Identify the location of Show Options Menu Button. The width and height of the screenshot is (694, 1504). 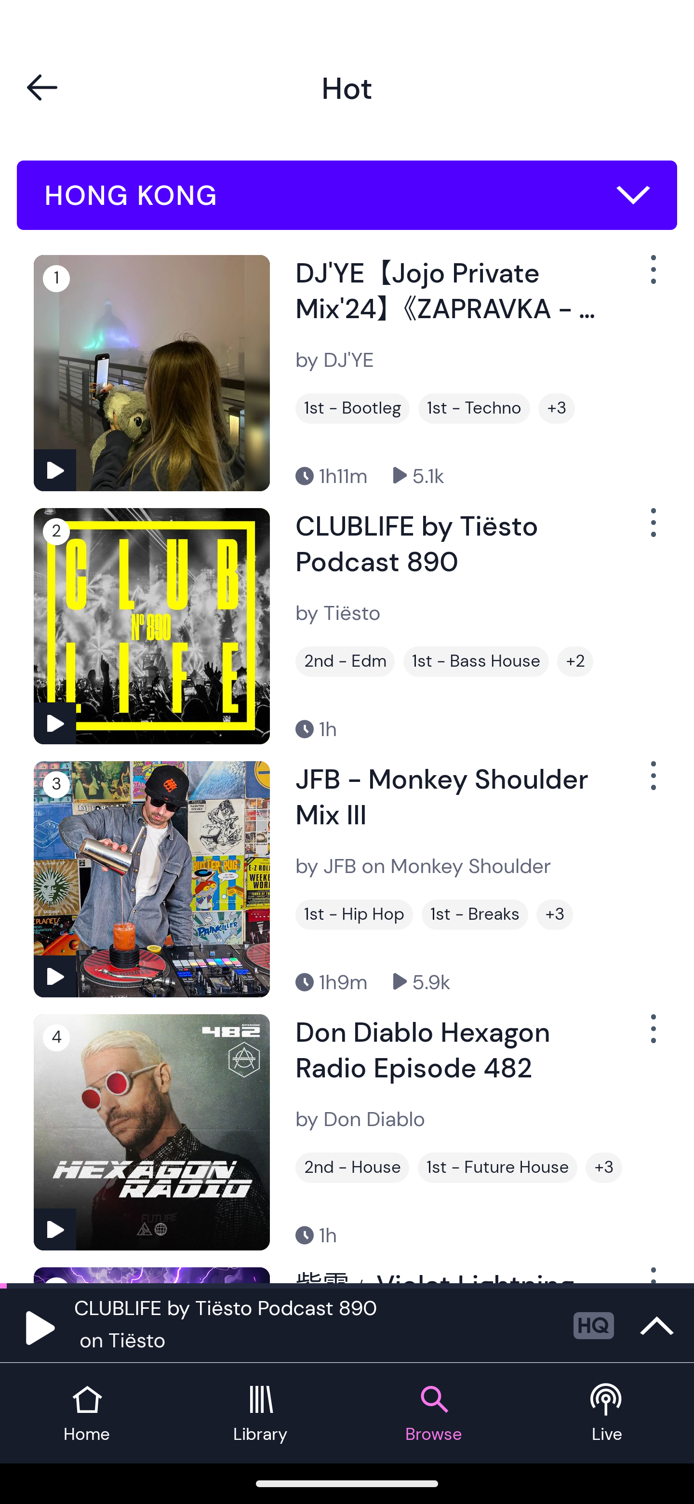
(652, 530).